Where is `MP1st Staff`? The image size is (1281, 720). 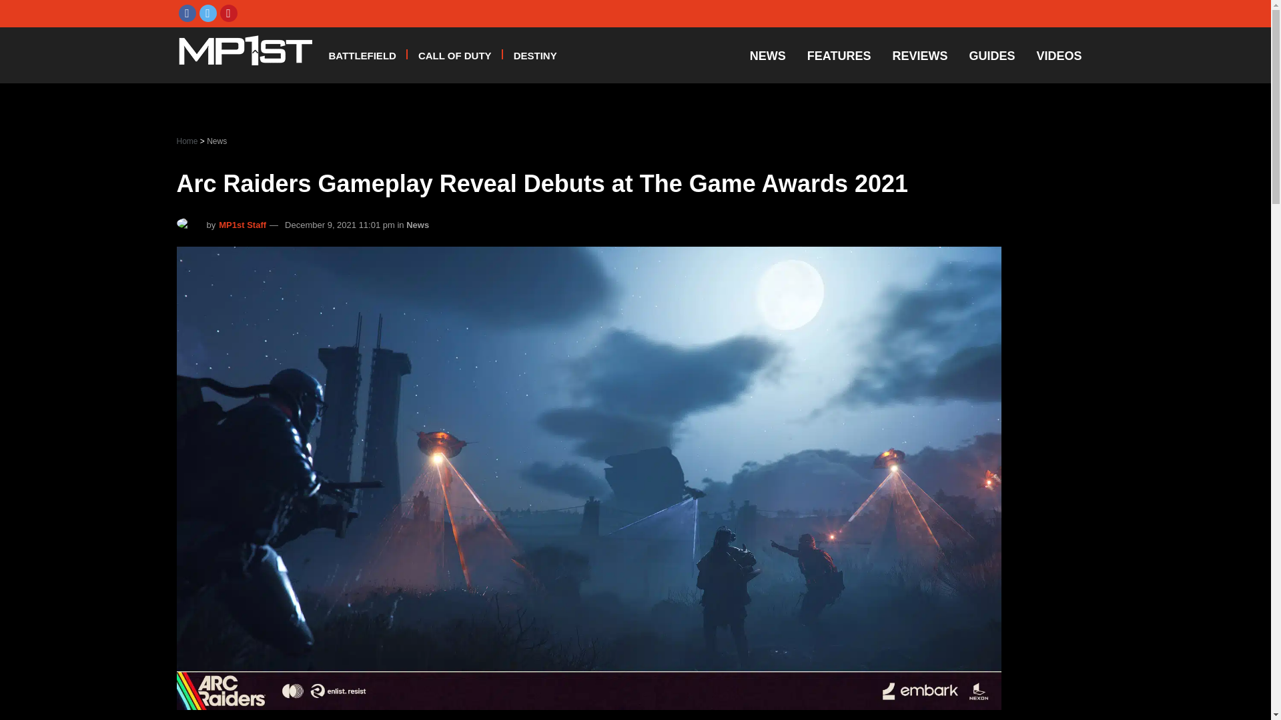
MP1st Staff is located at coordinates (243, 225).